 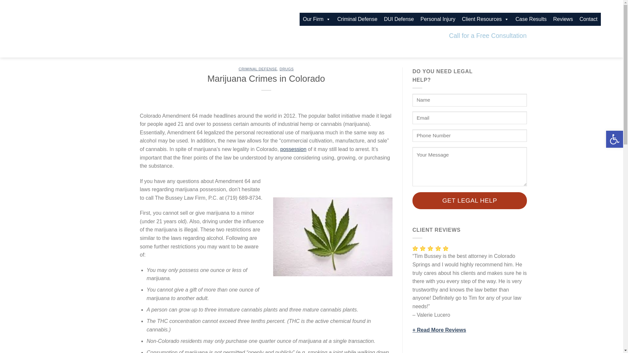 What do you see at coordinates (614, 139) in the screenshot?
I see `Accessibility Tools` at bounding box center [614, 139].